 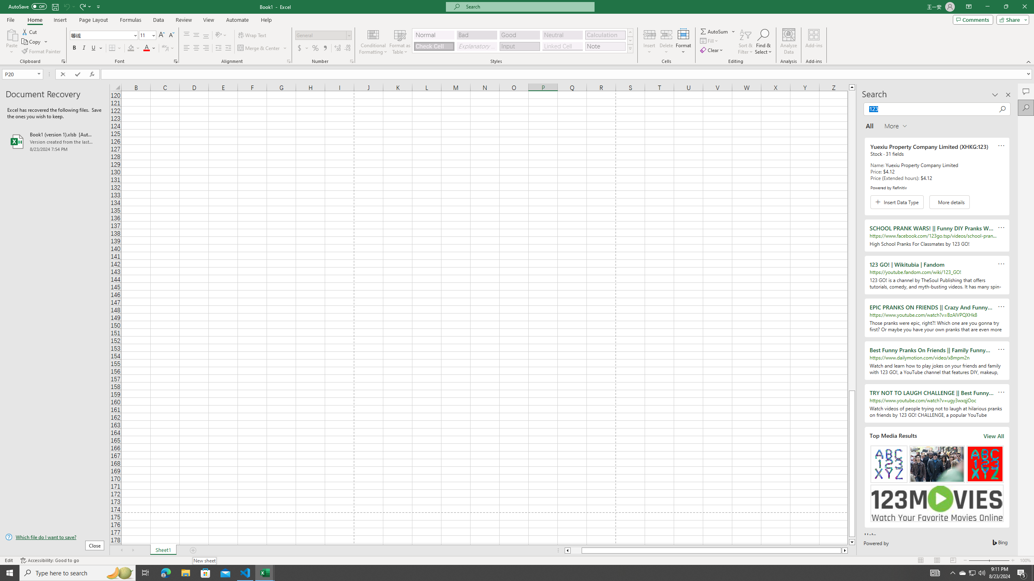 What do you see at coordinates (63, 61) in the screenshot?
I see `Office Clipboard...` at bounding box center [63, 61].